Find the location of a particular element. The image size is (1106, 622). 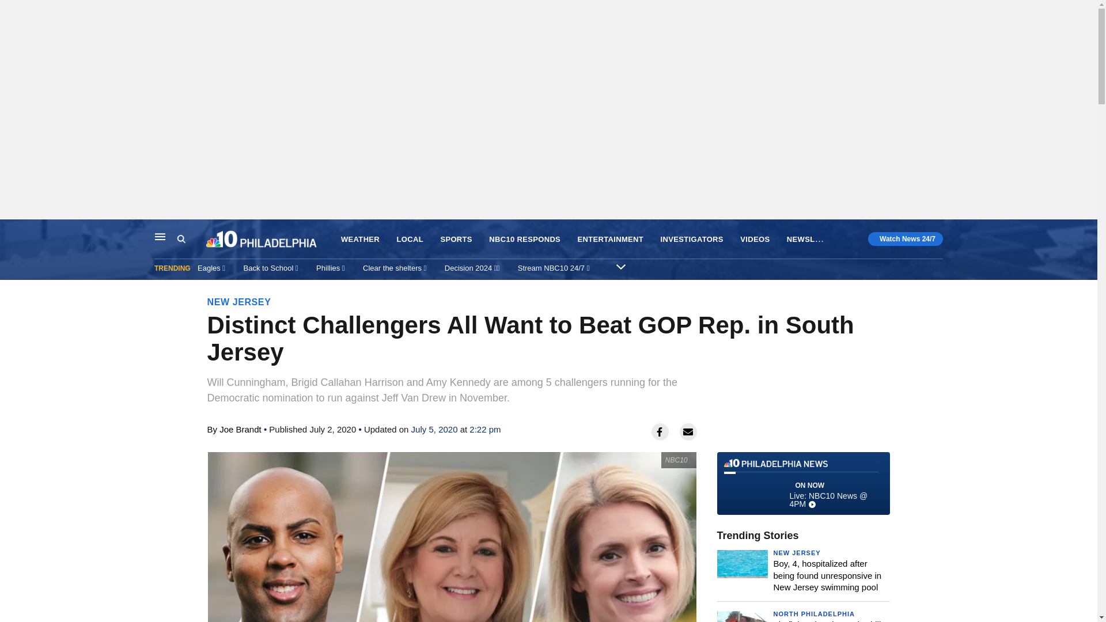

Search is located at coordinates (181, 239).